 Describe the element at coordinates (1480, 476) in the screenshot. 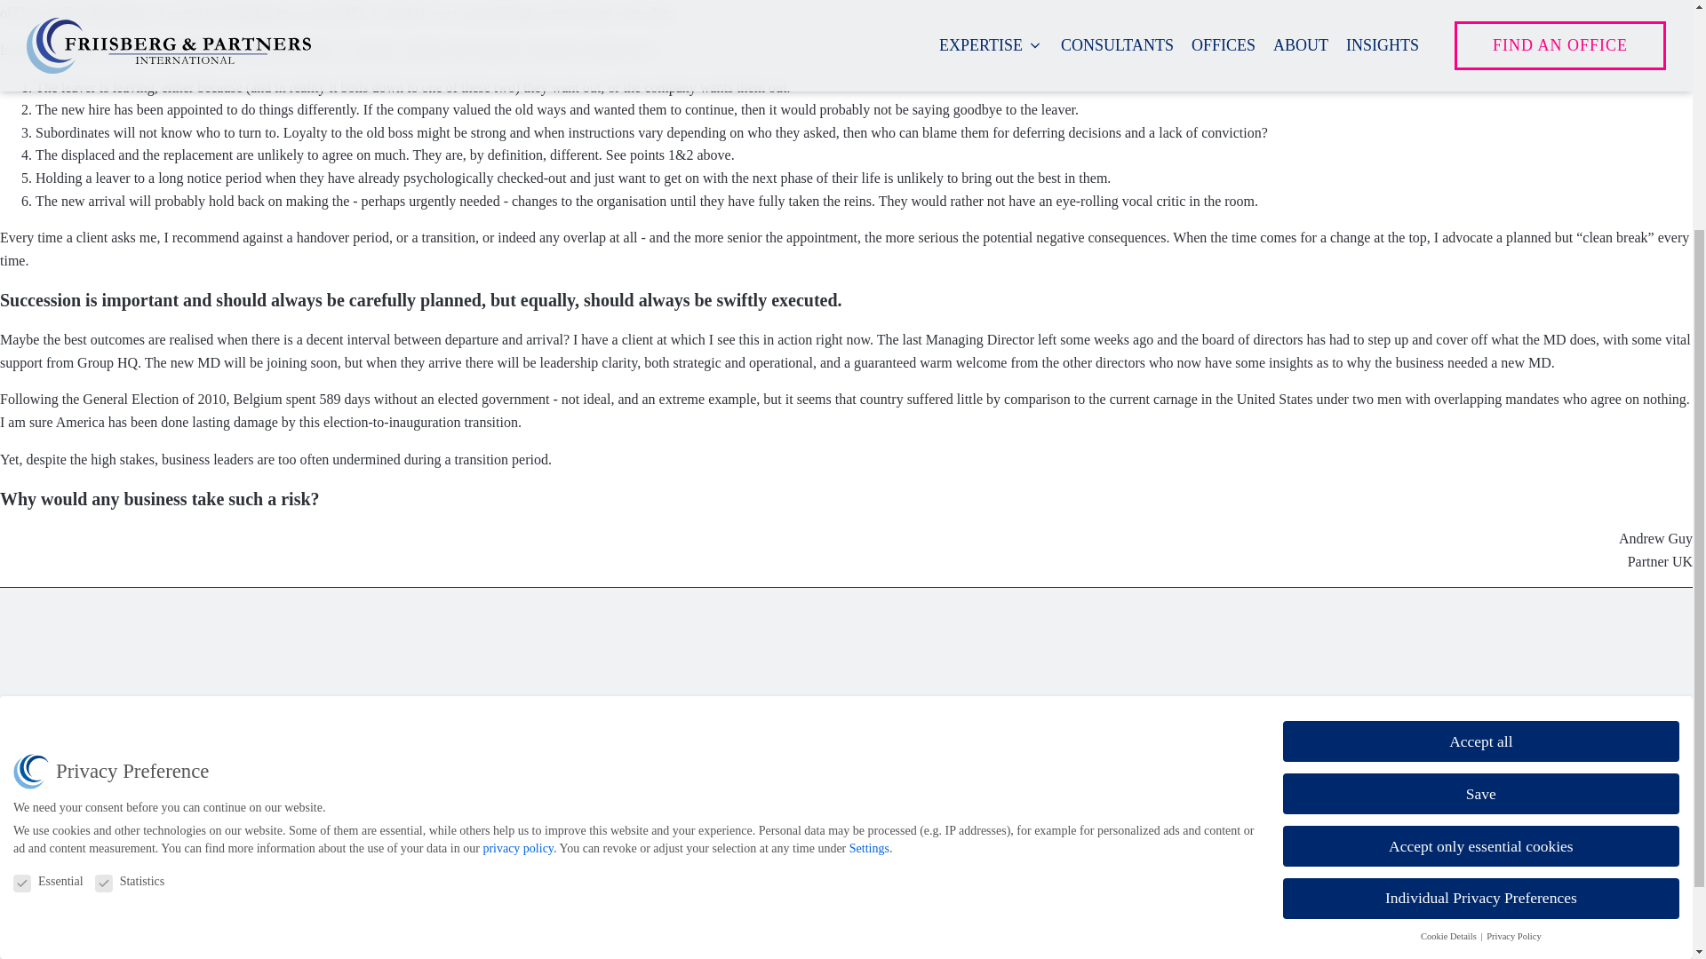

I see `Save` at that location.